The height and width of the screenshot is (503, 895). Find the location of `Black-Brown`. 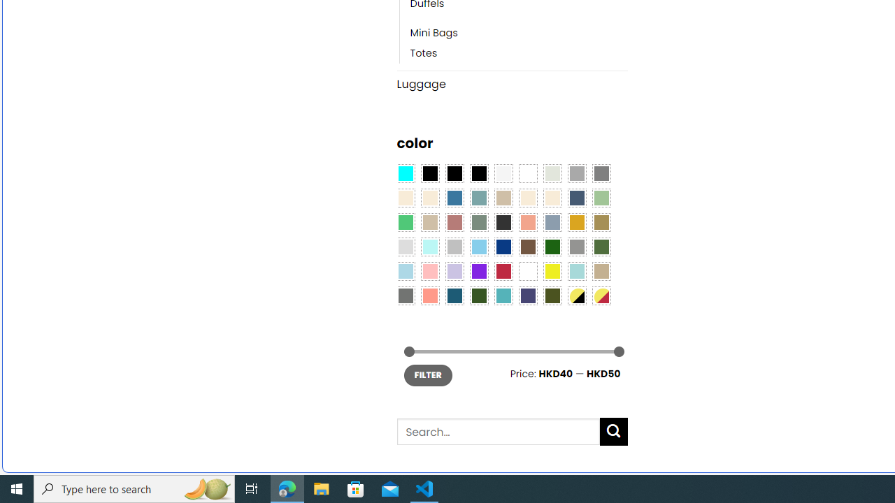

Black-Brown is located at coordinates (478, 174).